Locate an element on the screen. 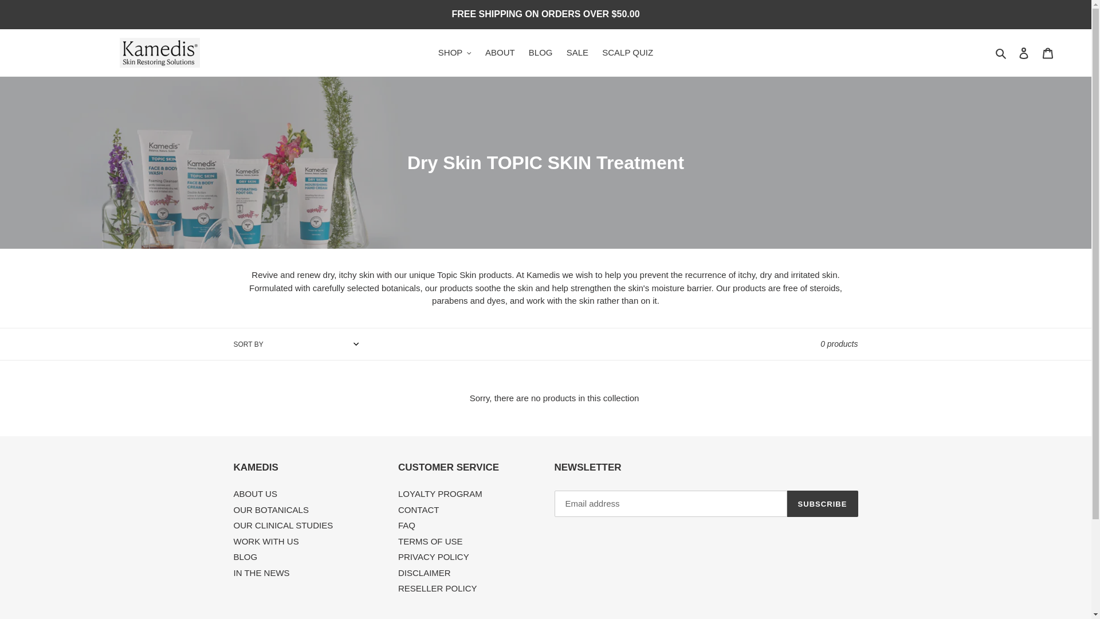 Image resolution: width=1100 pixels, height=619 pixels. SALE is located at coordinates (577, 53).